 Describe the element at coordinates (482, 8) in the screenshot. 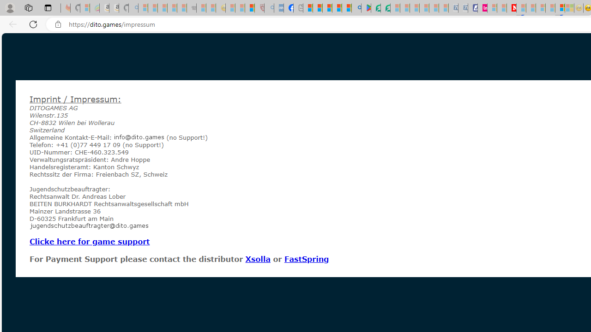

I see `Jobs - lastminute.com Investor Portal` at that location.